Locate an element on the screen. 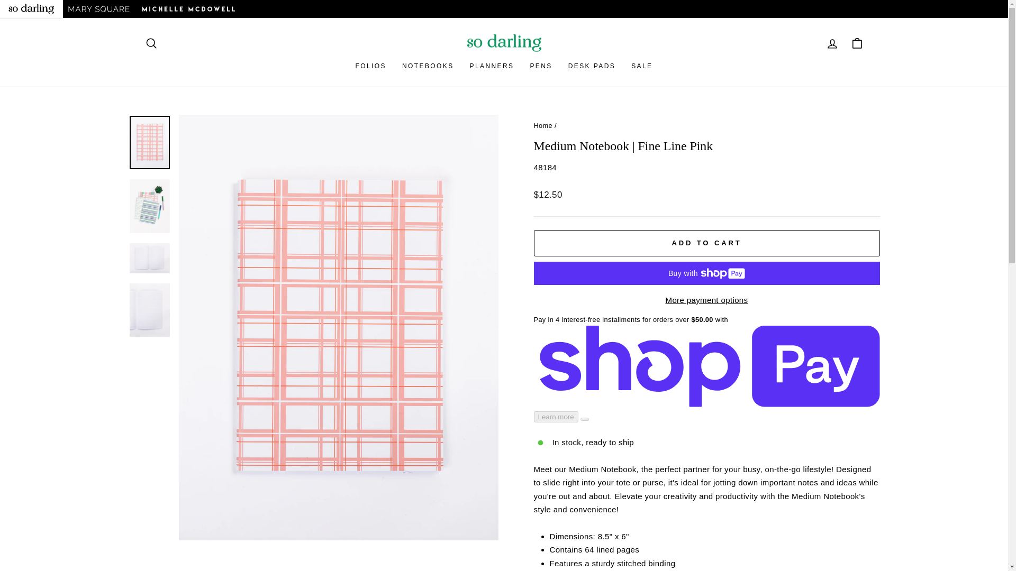 The width and height of the screenshot is (1016, 571). Home is located at coordinates (833, 43).